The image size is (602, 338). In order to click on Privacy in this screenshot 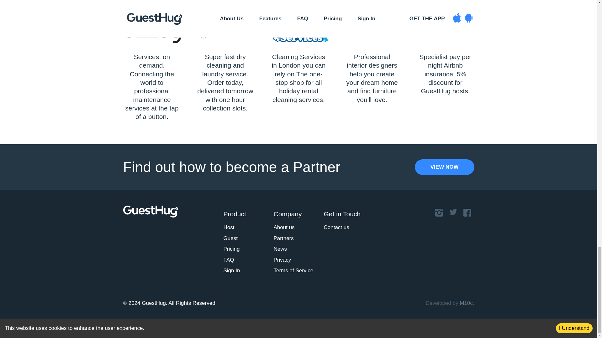, I will do `click(282, 260)`.